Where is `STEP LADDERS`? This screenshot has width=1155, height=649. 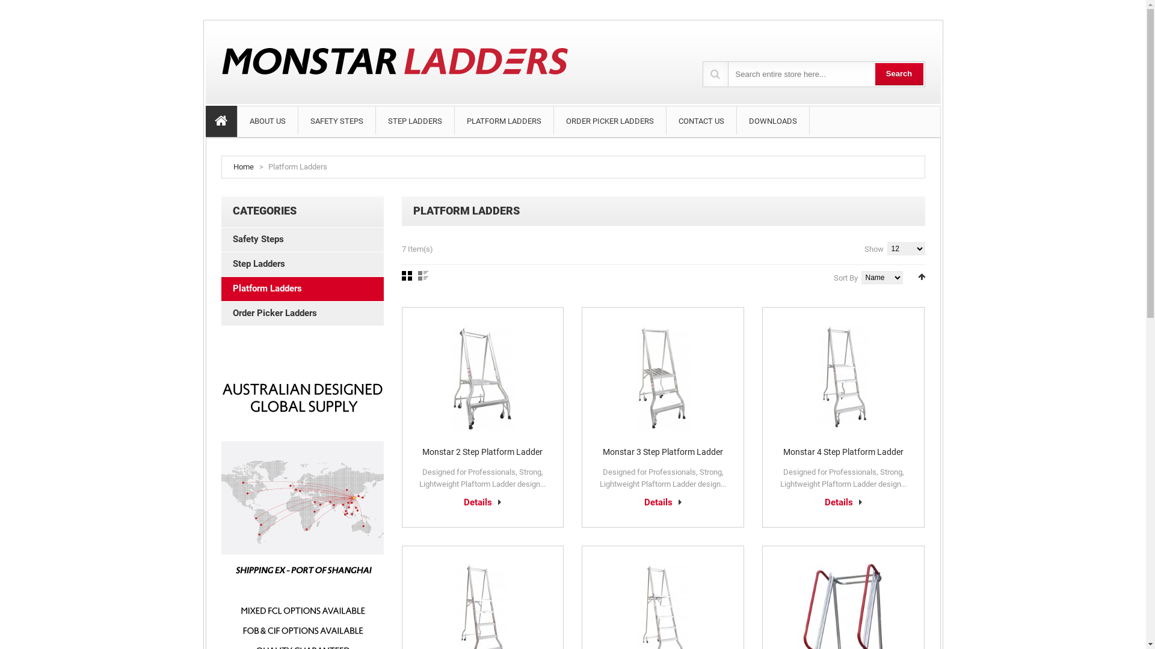
STEP LADDERS is located at coordinates (414, 120).